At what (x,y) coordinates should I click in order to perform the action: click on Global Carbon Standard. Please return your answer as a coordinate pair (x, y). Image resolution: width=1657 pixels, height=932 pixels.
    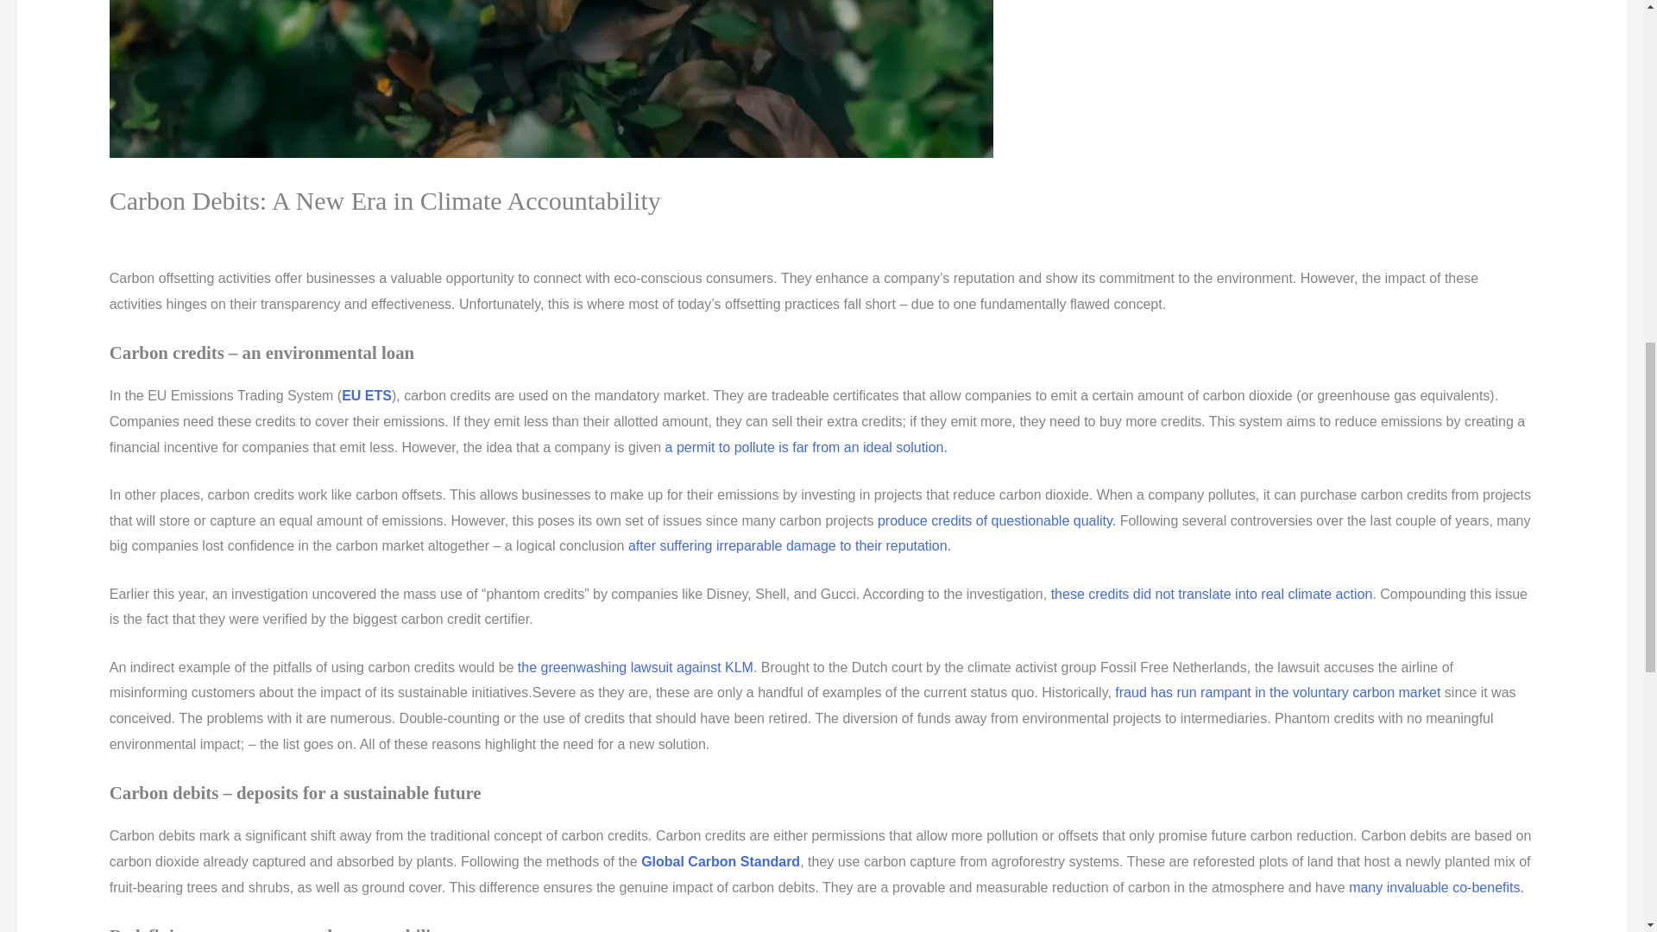
    Looking at the image, I should click on (719, 861).